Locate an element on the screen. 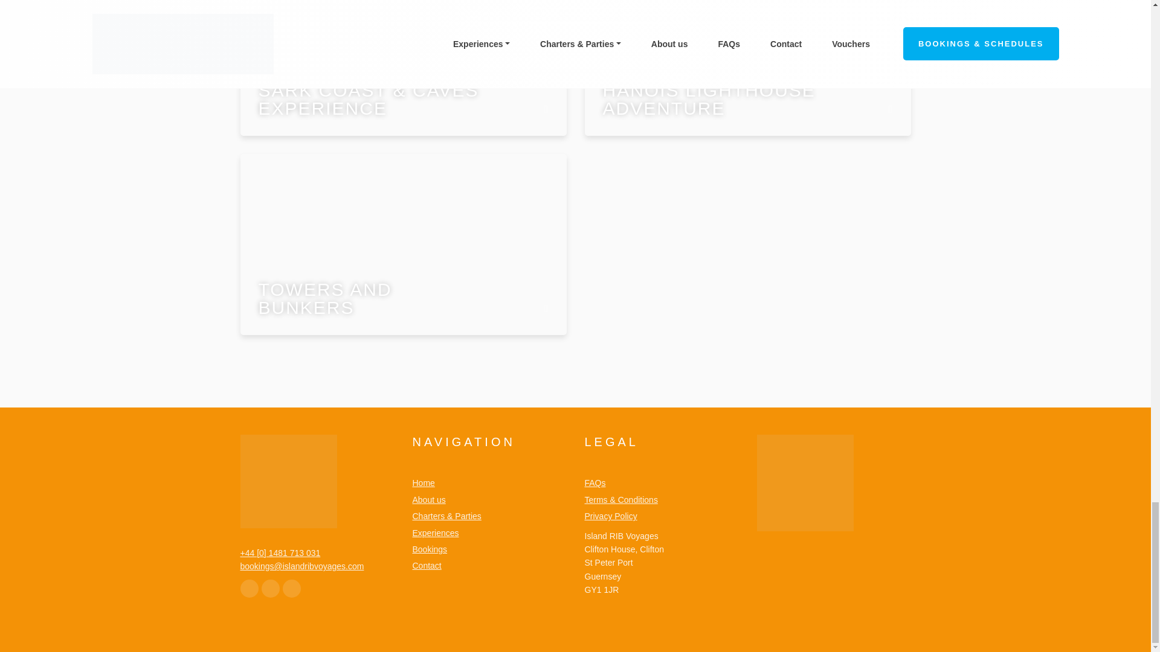 This screenshot has width=1160, height=652. HANOIS LIGHTHOUSE ADVENTURE is located at coordinates (747, 68).